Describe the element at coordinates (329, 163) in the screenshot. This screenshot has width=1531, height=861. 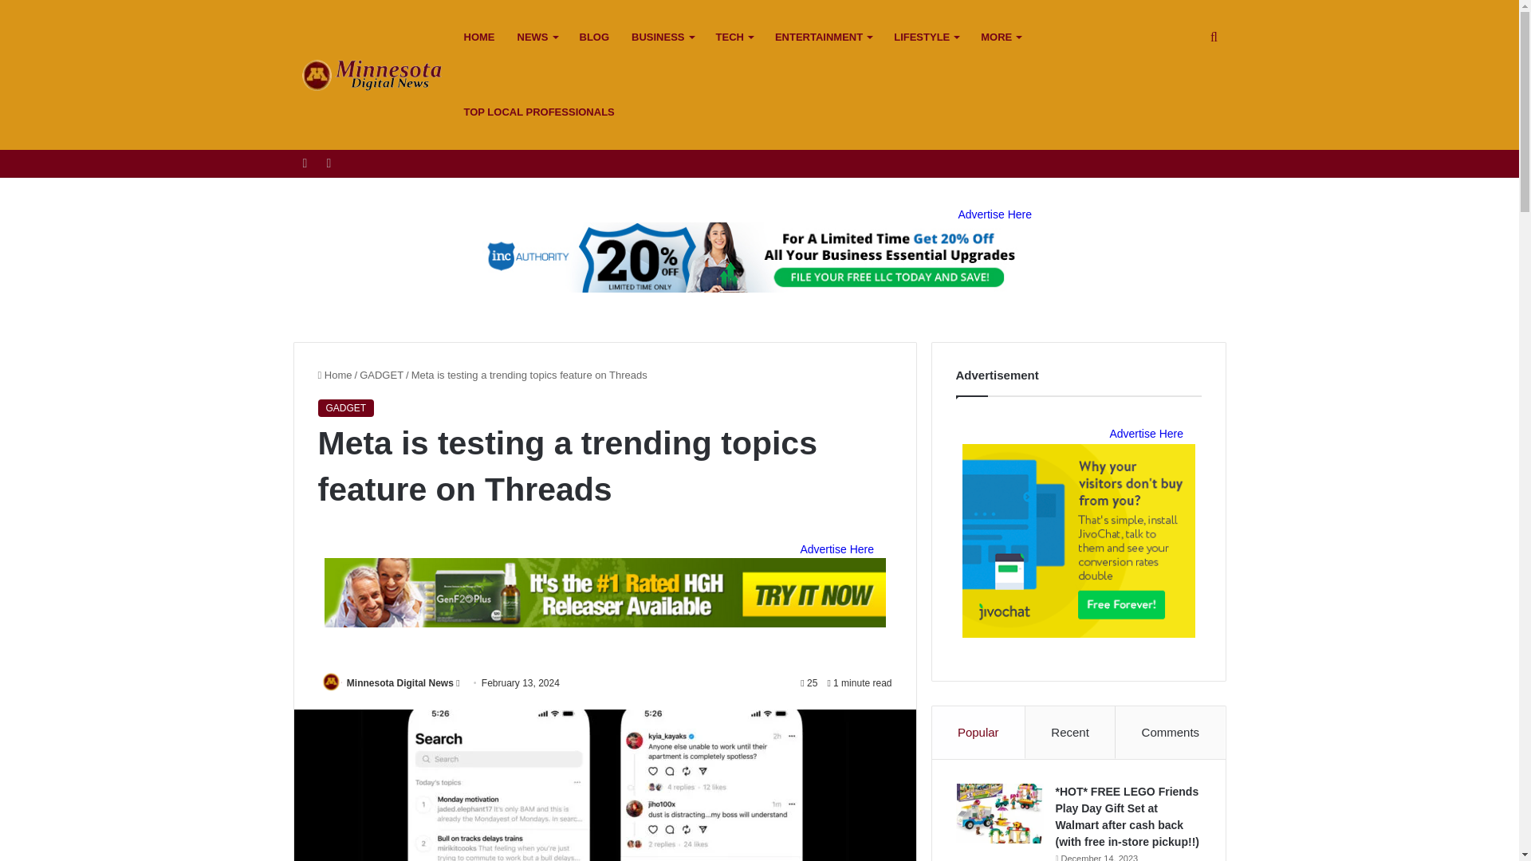
I see `Random Article` at that location.